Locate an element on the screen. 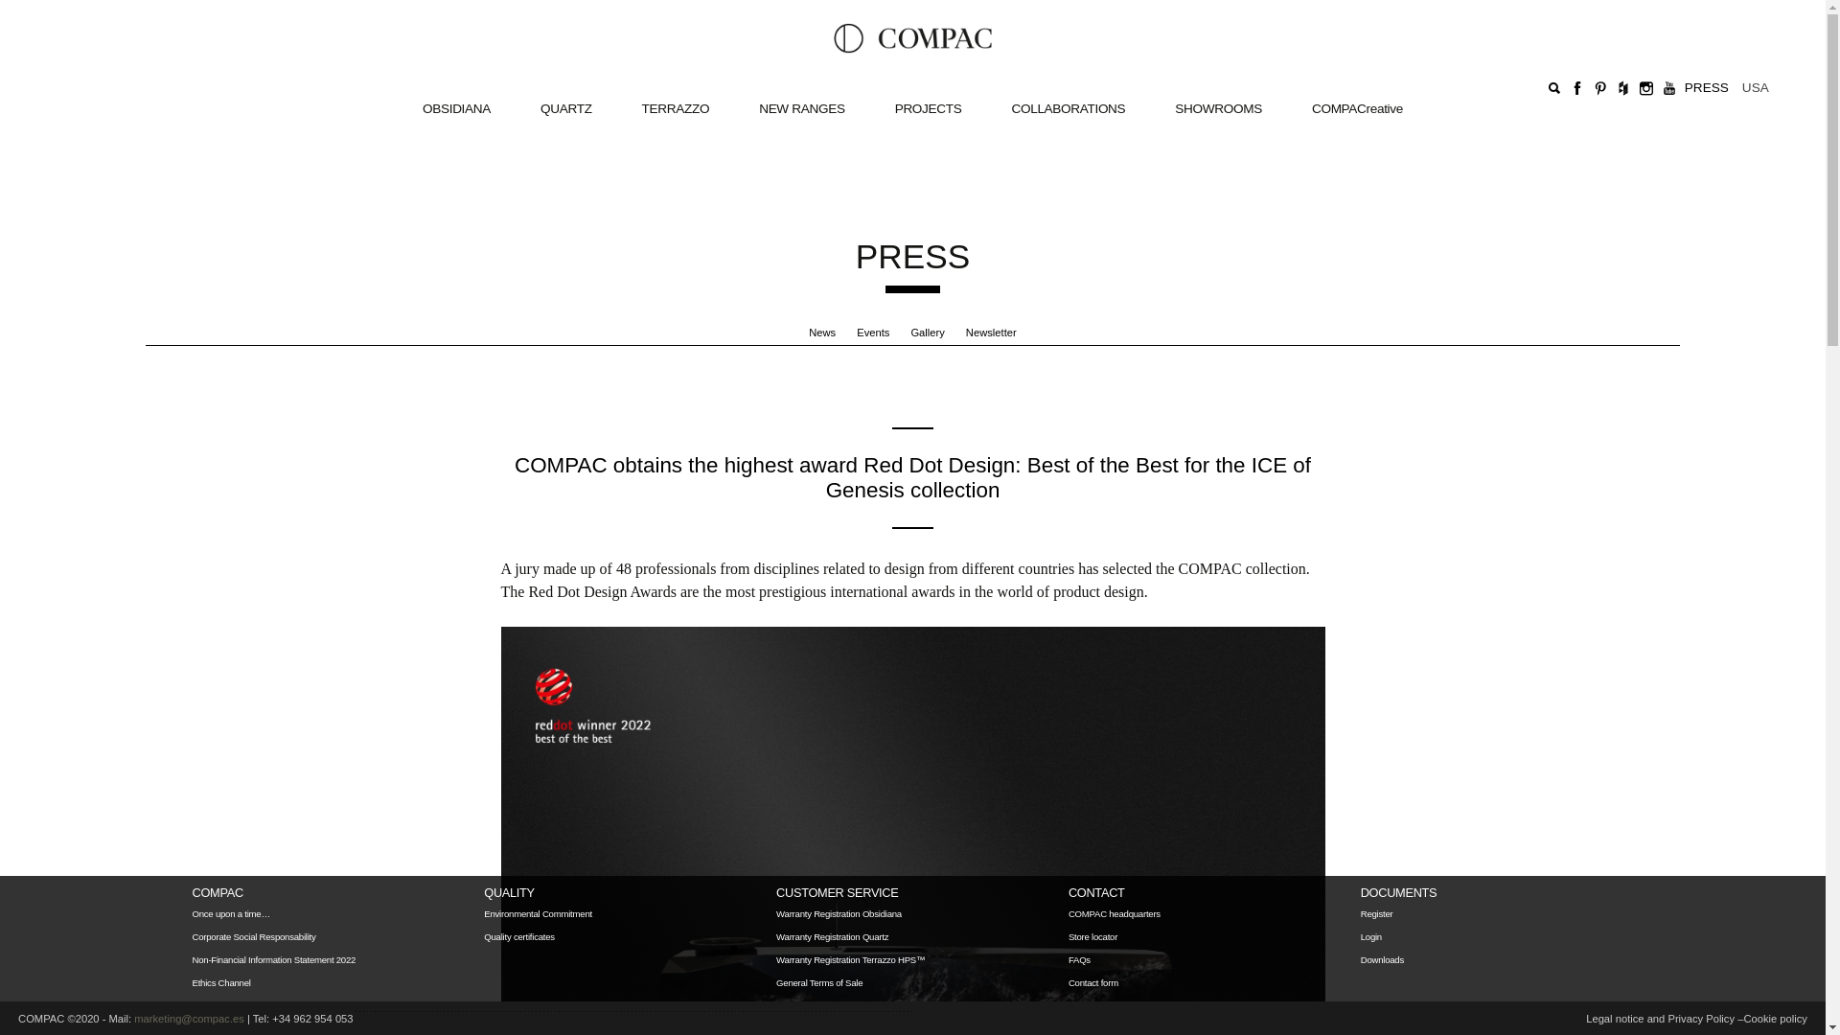 Image resolution: width=1840 pixels, height=1035 pixels. Facebook is located at coordinates (1576, 88).